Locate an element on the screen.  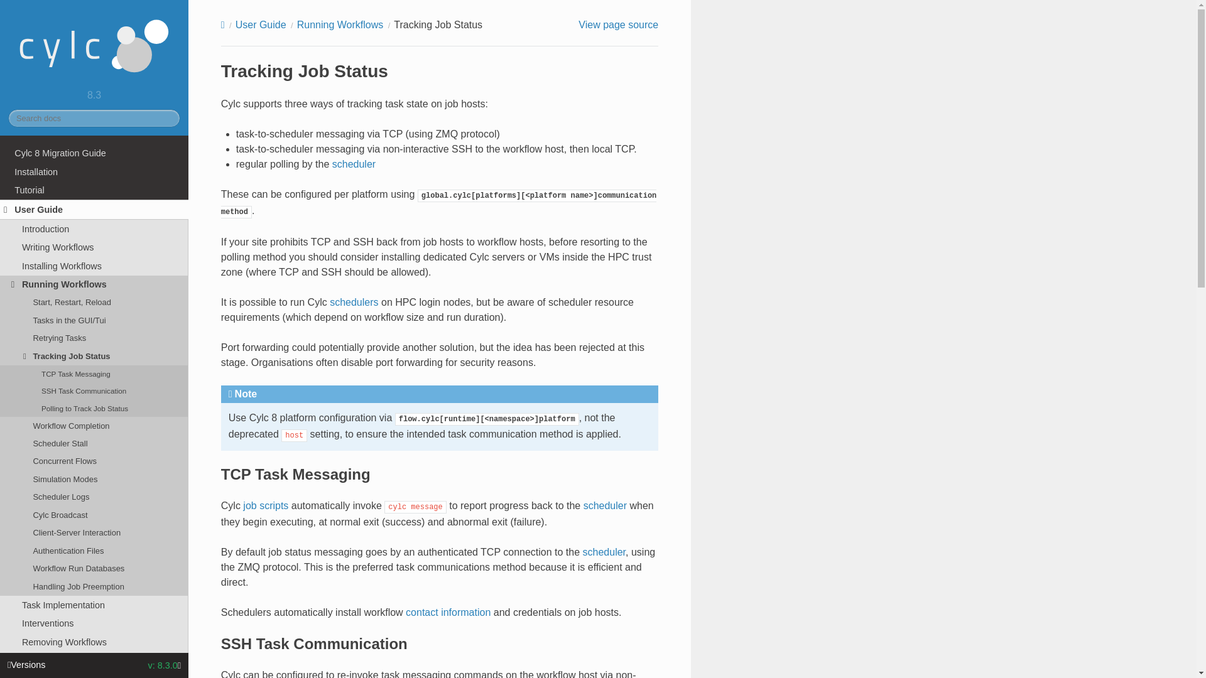
SSH Task Communication is located at coordinates (94, 392).